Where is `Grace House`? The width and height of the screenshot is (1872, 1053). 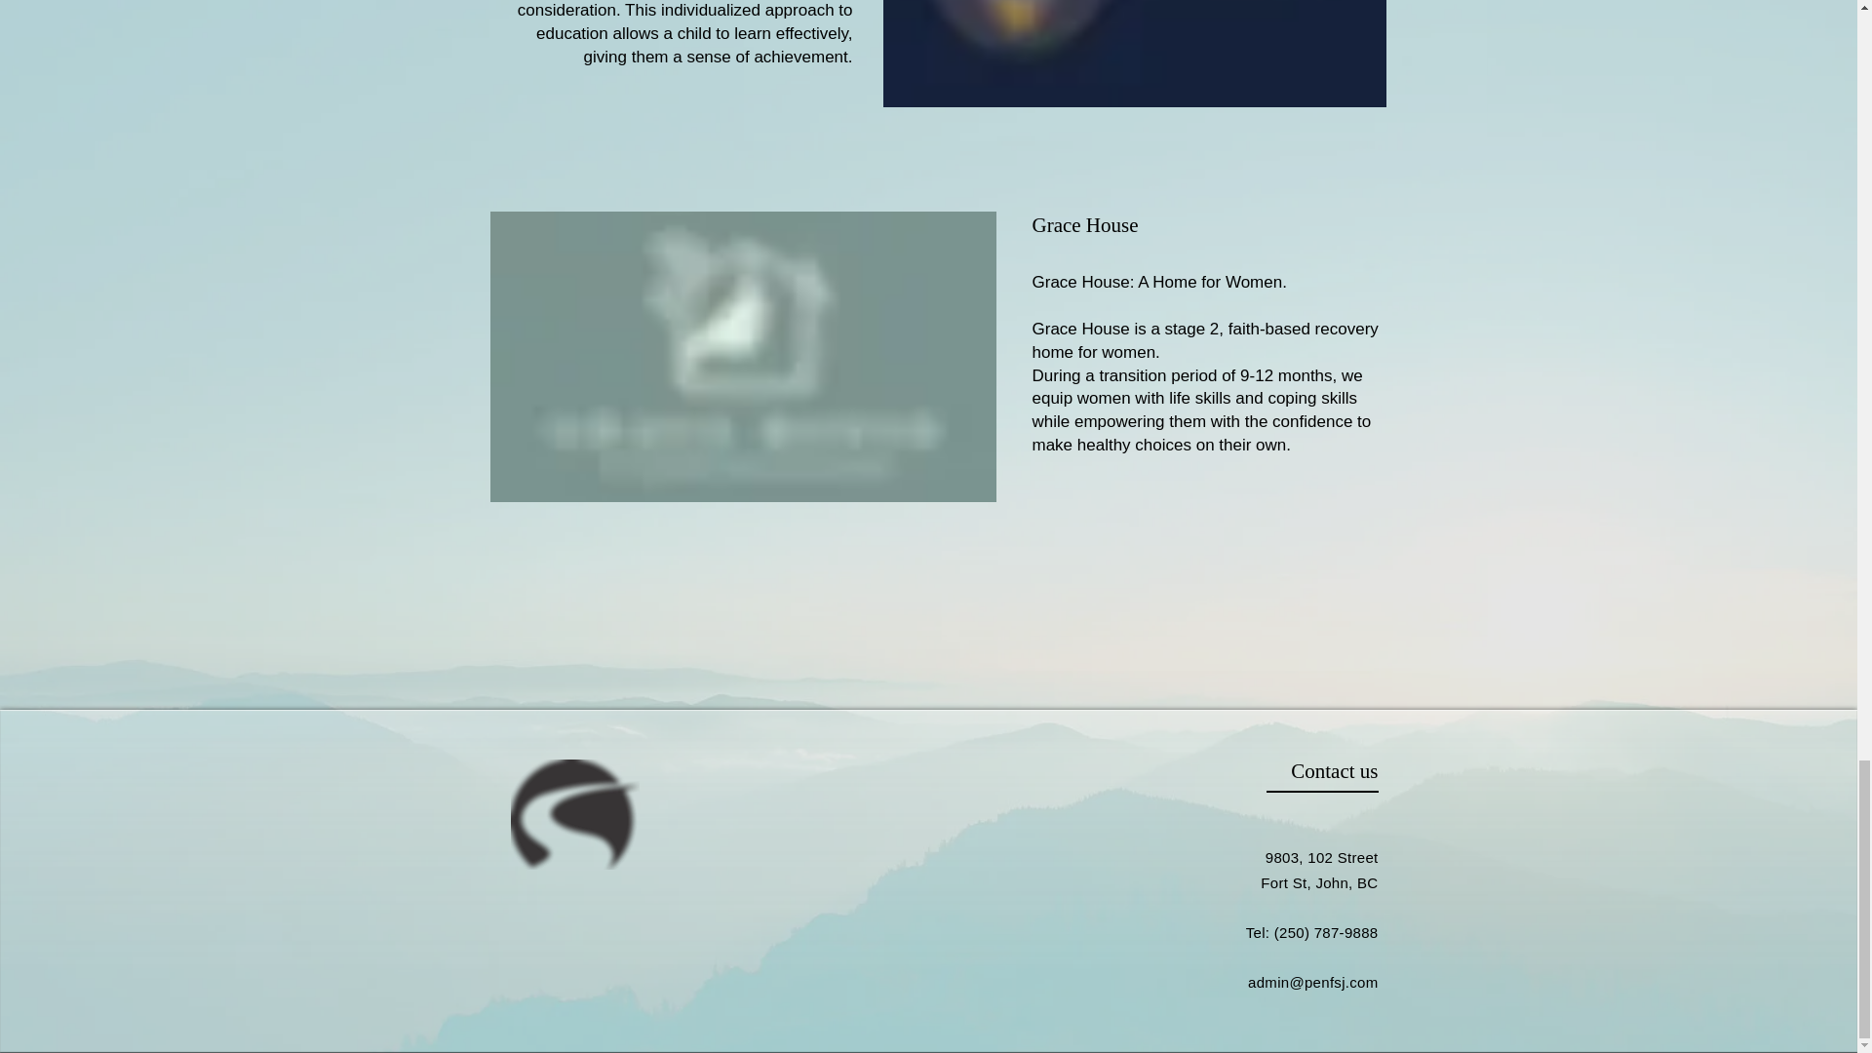
Grace House is located at coordinates (1084, 225).